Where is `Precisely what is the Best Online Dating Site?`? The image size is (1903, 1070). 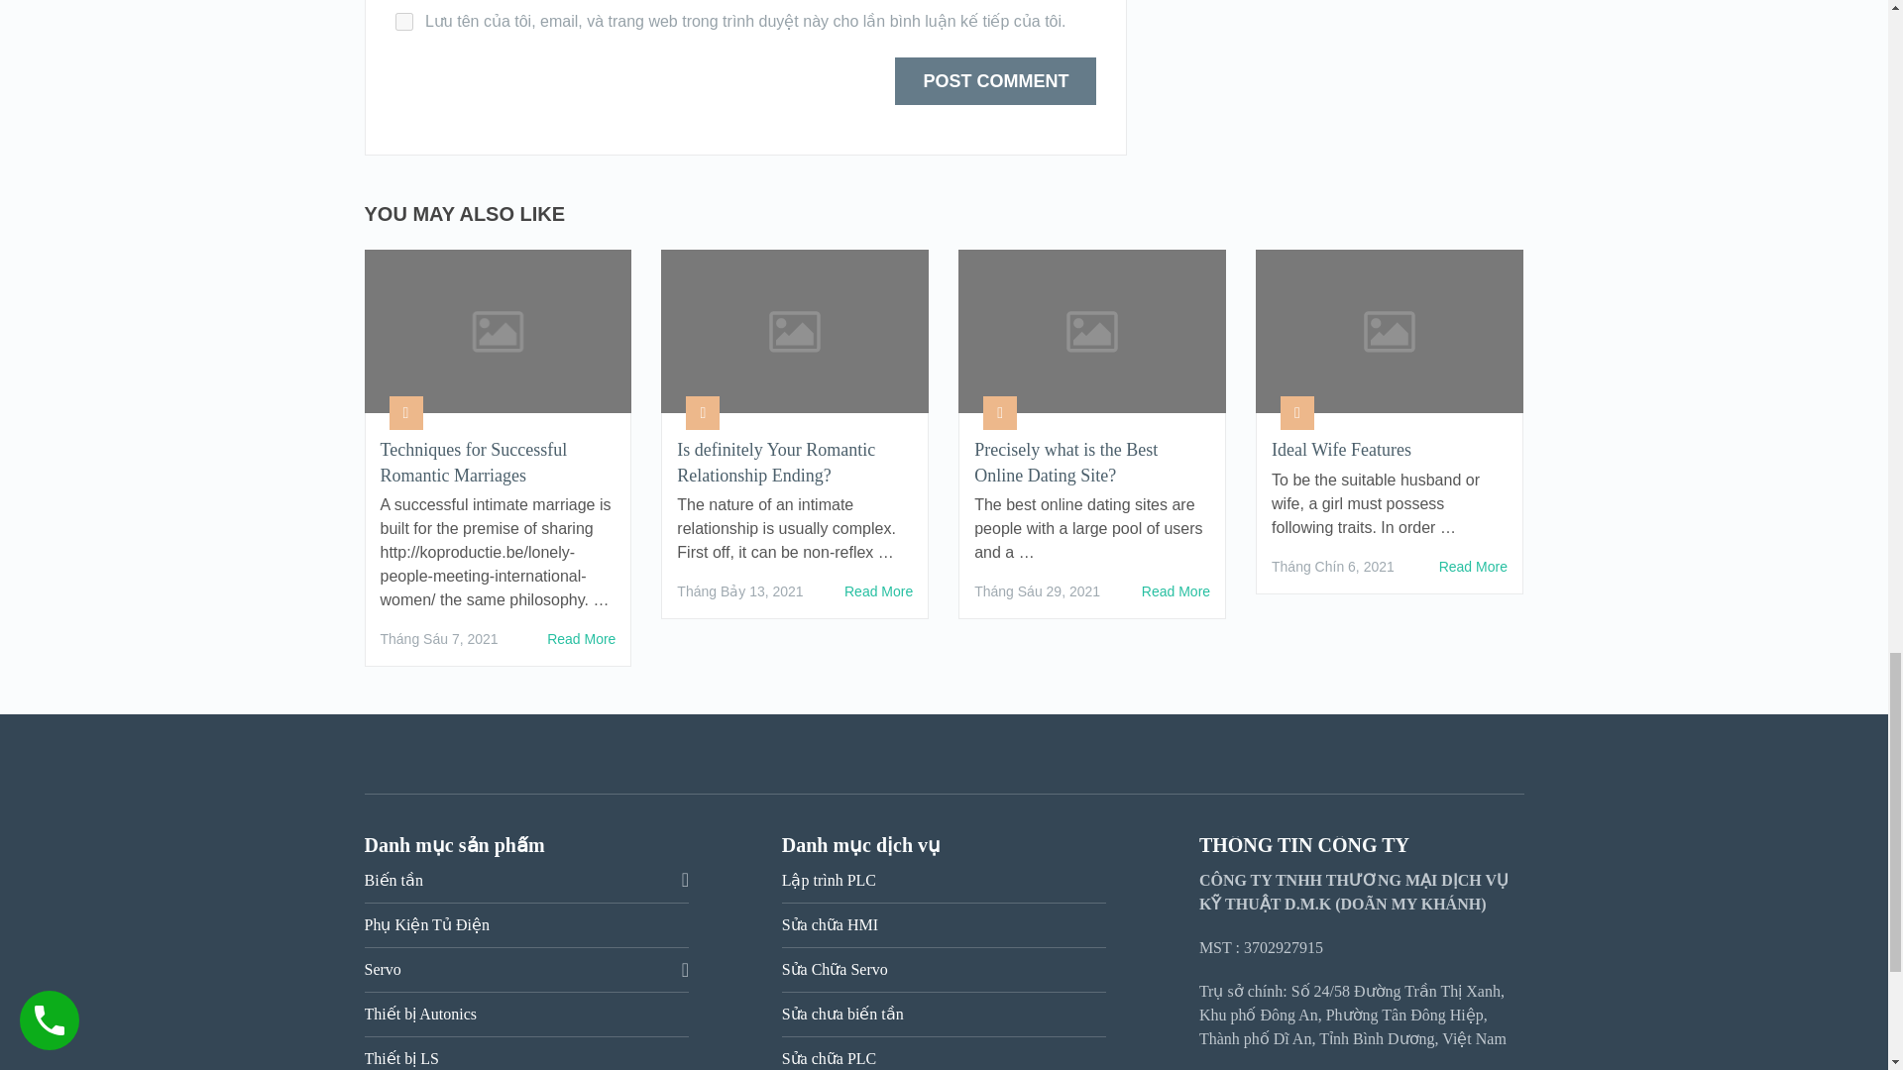
Precisely what is the Best Online Dating Site? is located at coordinates (1175, 591).